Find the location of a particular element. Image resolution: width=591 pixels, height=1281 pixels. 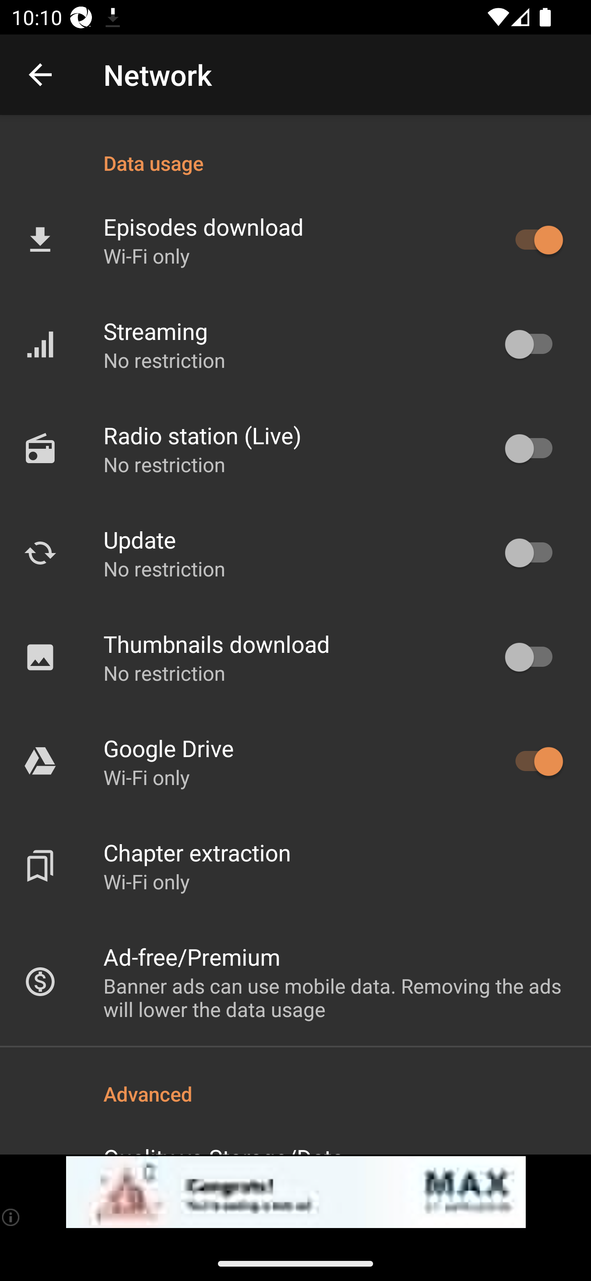

Episodes download Wi-Fi only is located at coordinates (295, 240).